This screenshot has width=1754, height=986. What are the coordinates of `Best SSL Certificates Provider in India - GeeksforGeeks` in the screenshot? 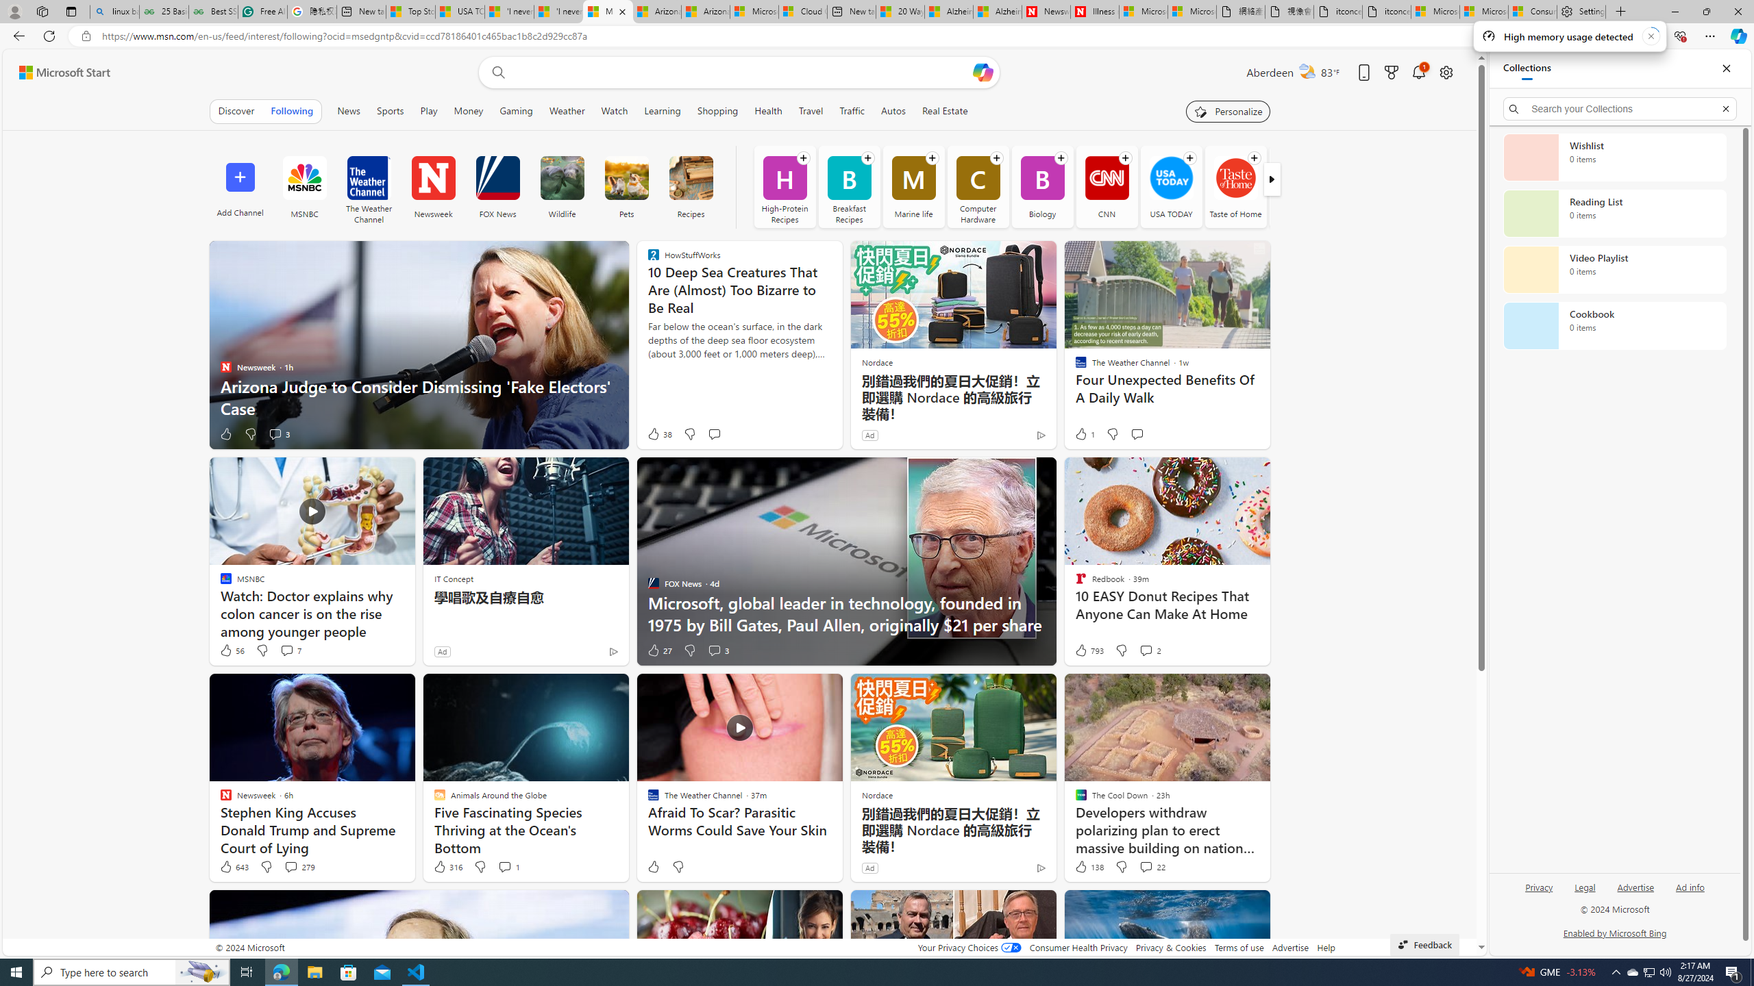 It's located at (212, 12).